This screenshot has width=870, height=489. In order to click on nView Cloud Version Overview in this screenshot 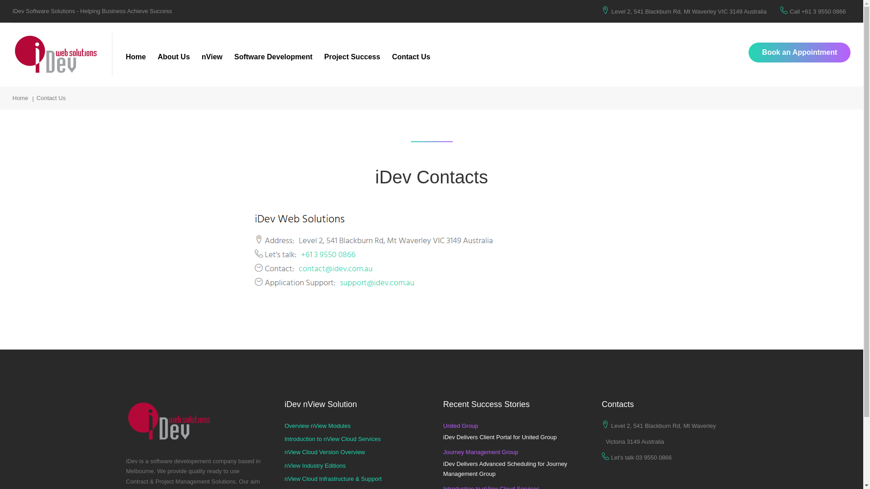, I will do `click(325, 452)`.